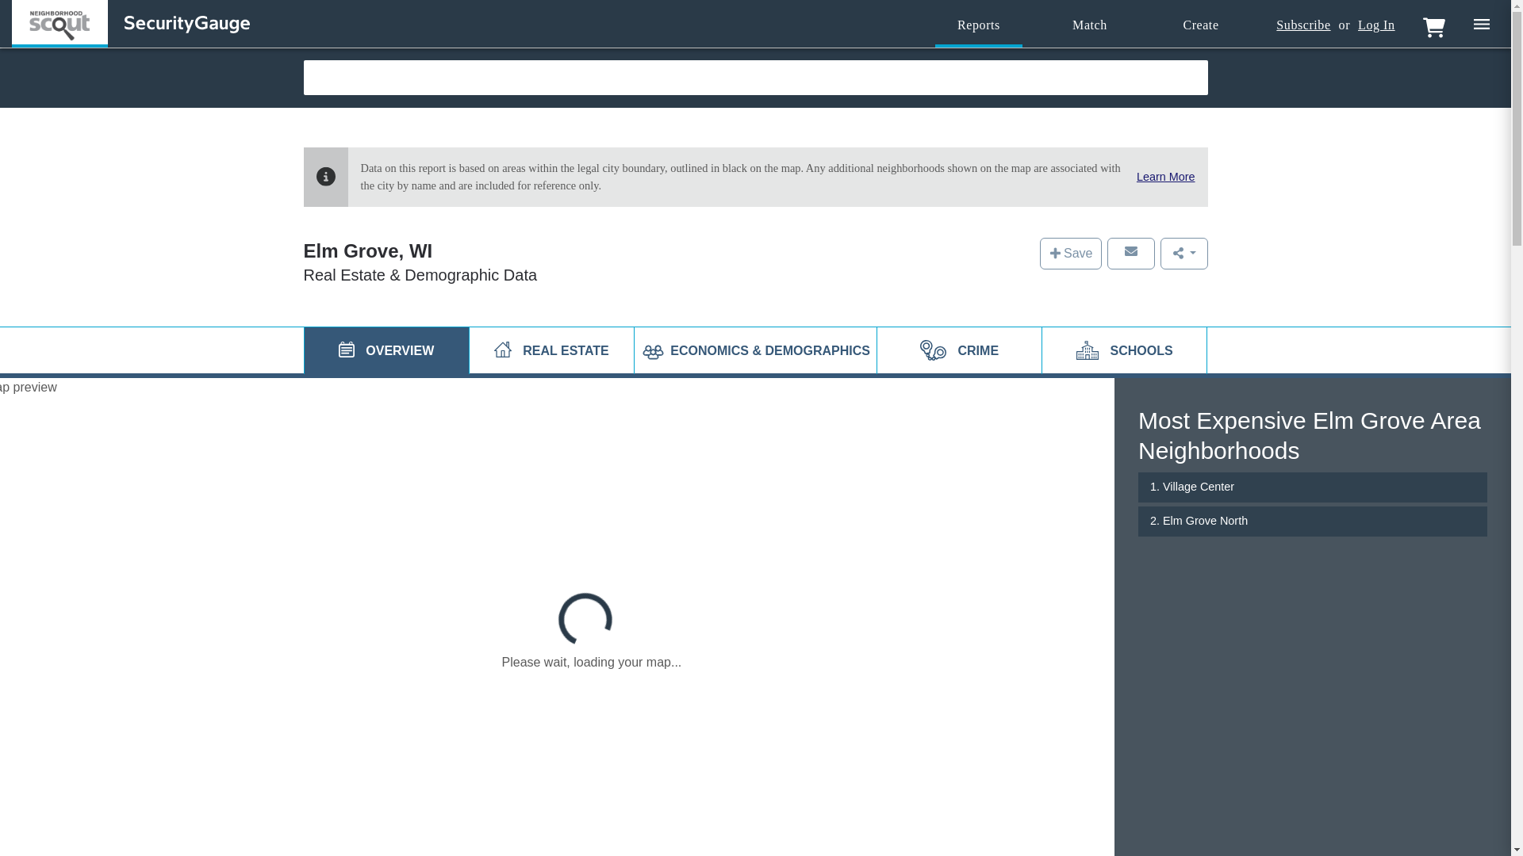 The width and height of the screenshot is (1523, 856). Describe the element at coordinates (1302, 25) in the screenshot. I see `Subscribe` at that location.